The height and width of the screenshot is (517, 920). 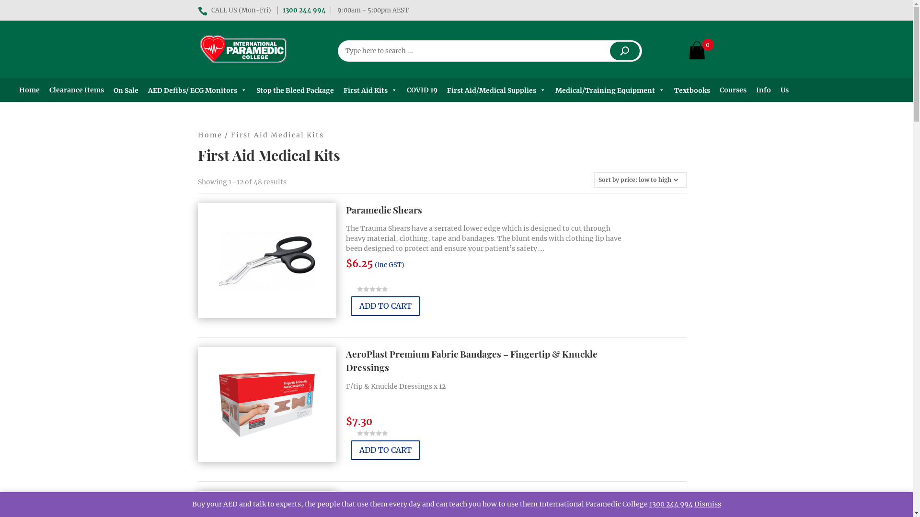 I want to click on Clearance Items, so click(x=77, y=90).